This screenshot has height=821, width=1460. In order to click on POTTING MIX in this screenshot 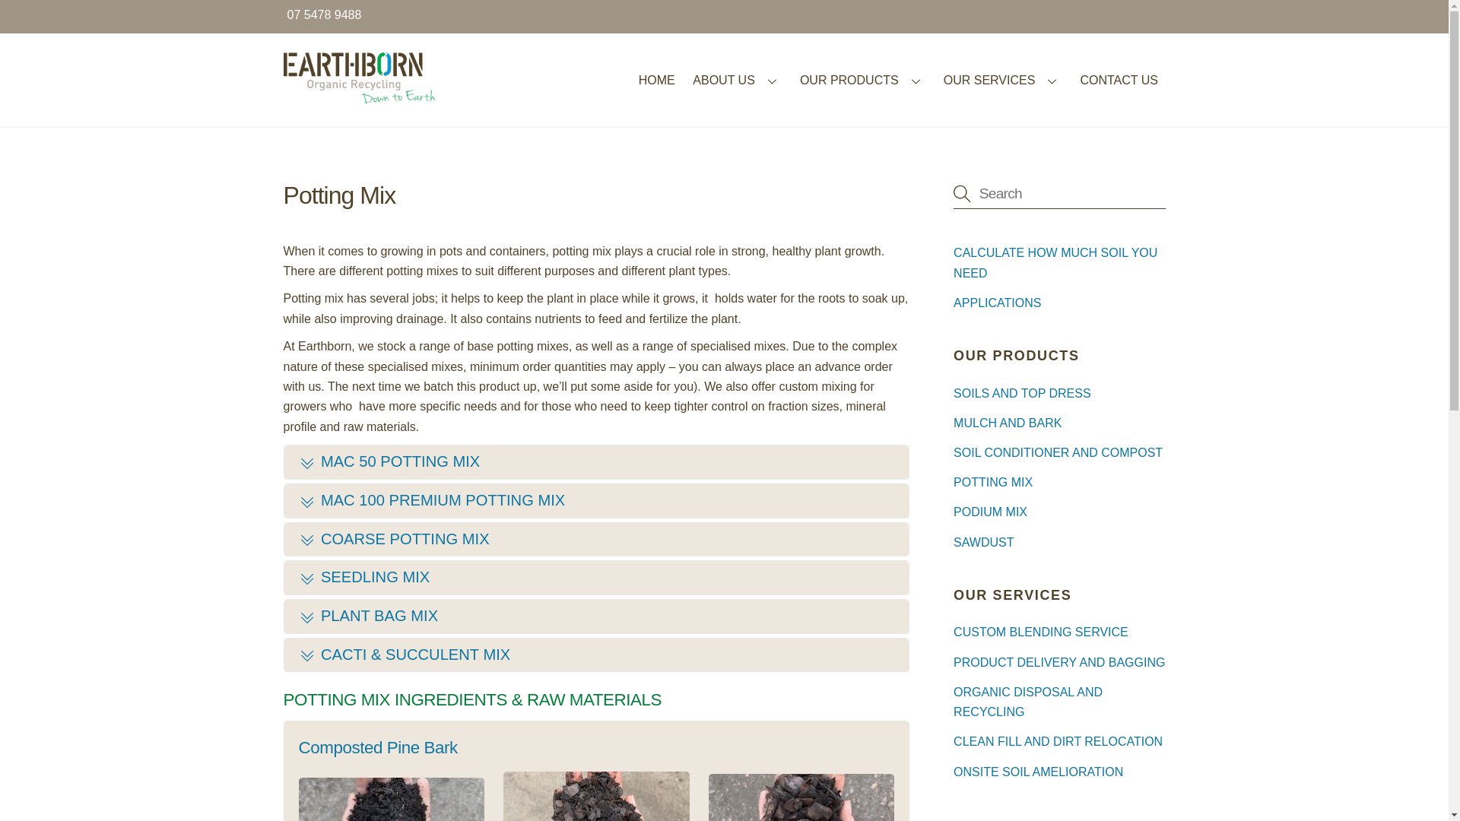, I will do `click(993, 482)`.